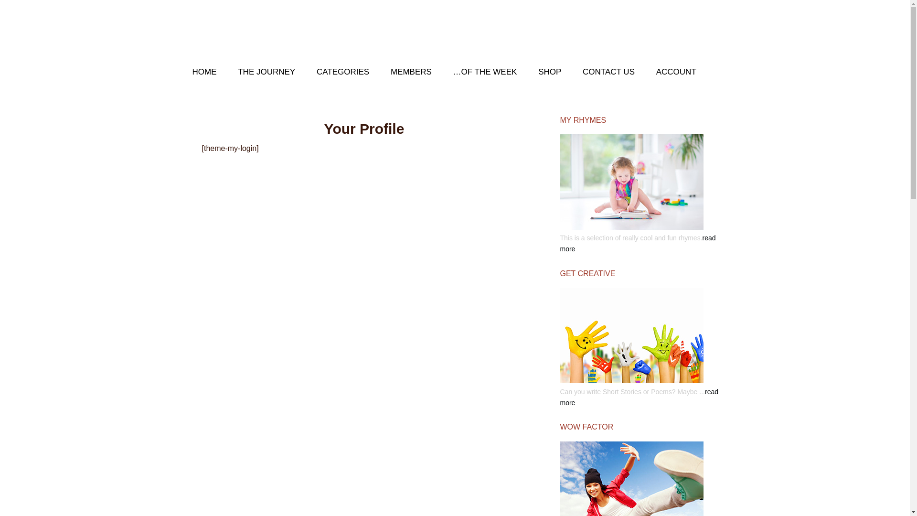  Describe the element at coordinates (550, 72) in the screenshot. I see `SHOP` at that location.